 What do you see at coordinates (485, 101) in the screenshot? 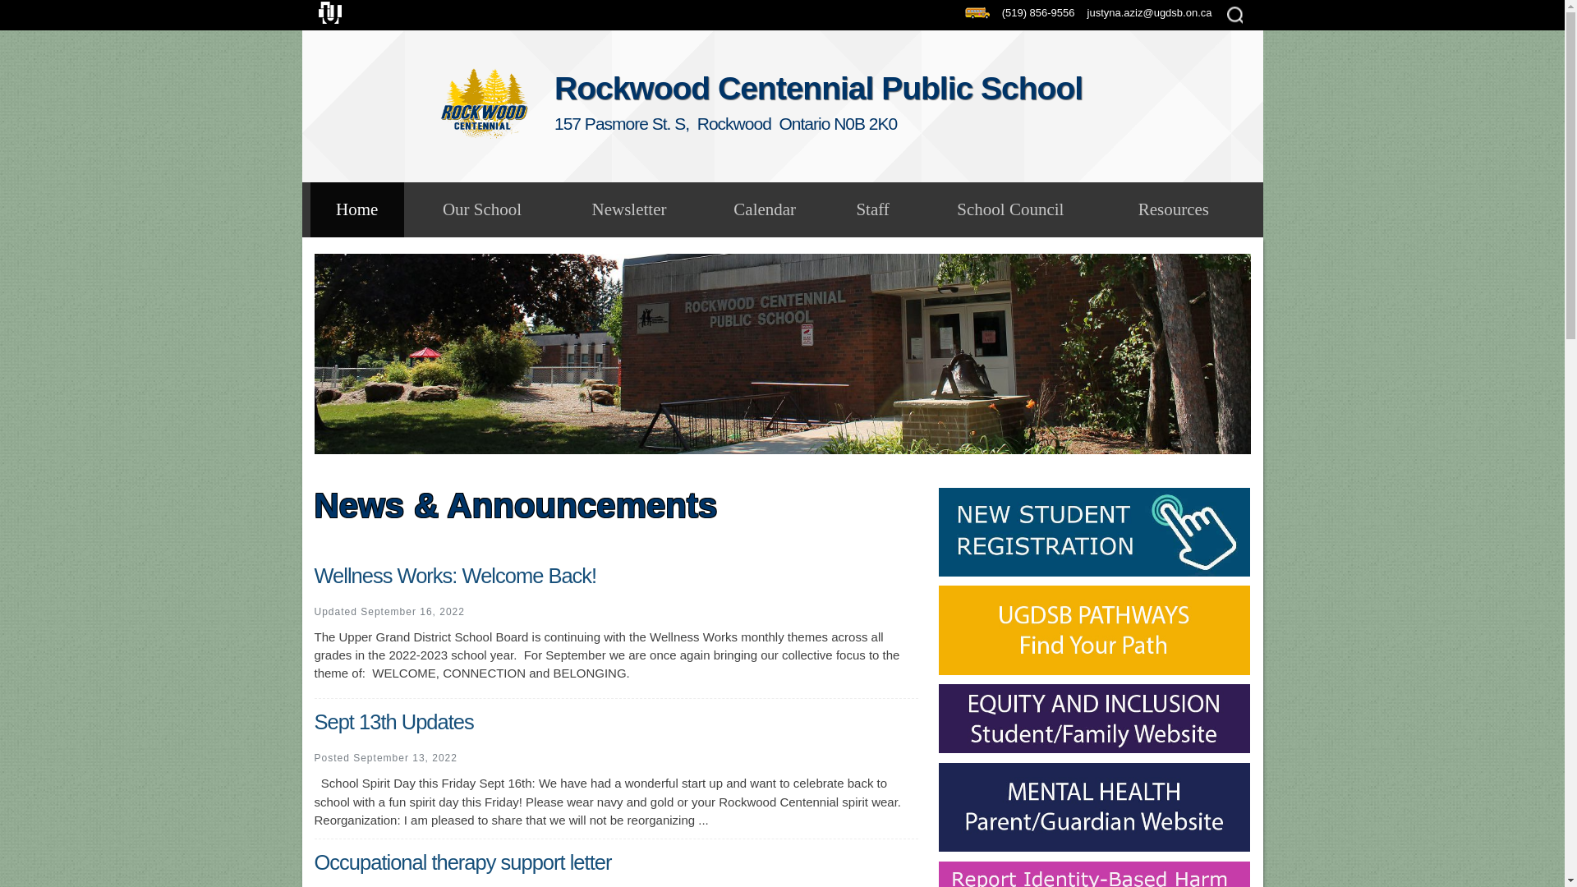
I see `Rockwood Centennial Public School` at bounding box center [485, 101].